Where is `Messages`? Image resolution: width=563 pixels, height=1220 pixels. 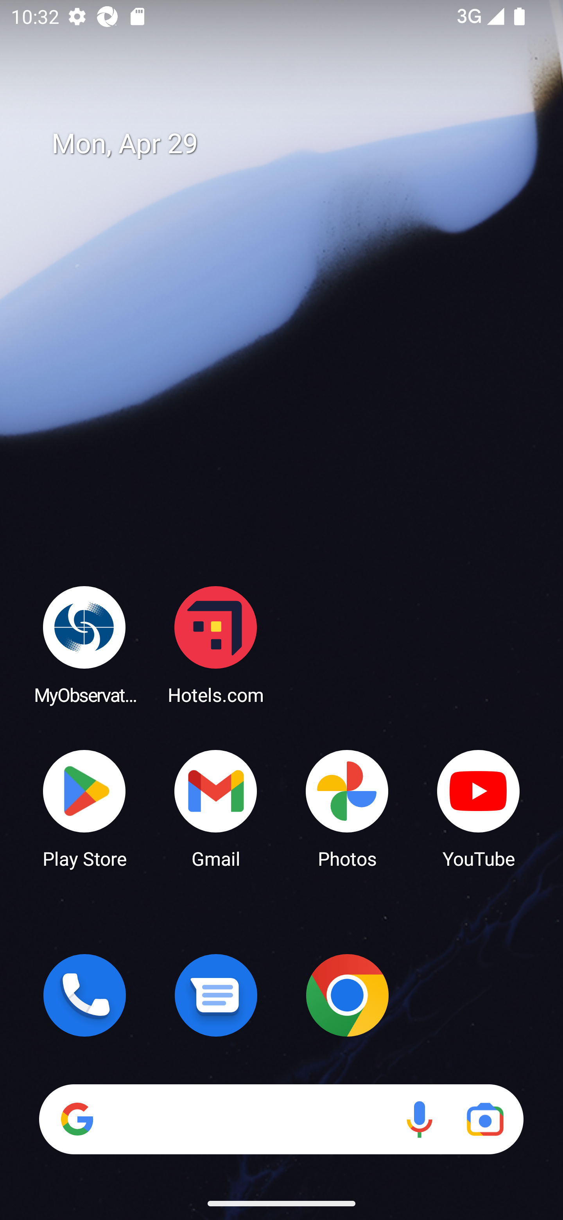
Messages is located at coordinates (216, 995).